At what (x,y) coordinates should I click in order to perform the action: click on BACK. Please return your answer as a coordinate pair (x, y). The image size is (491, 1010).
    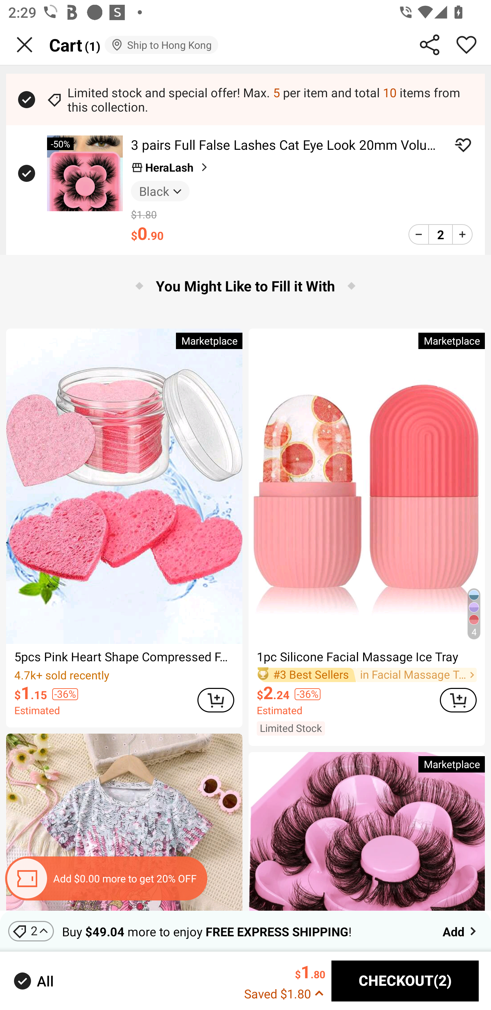
    Looking at the image, I should click on (25, 44).